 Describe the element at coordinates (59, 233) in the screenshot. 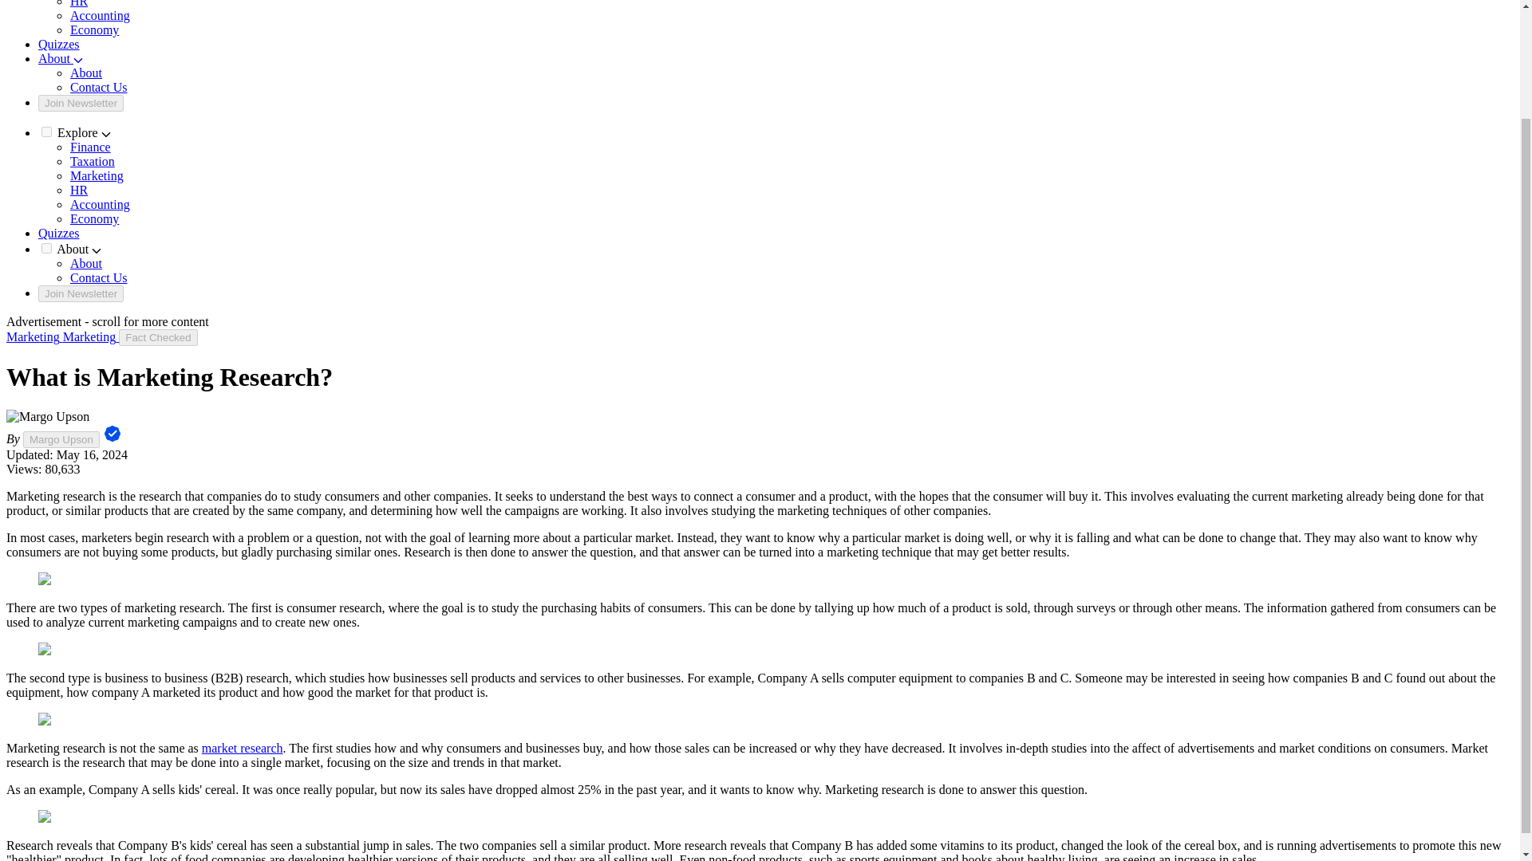

I see `Quizzes` at that location.